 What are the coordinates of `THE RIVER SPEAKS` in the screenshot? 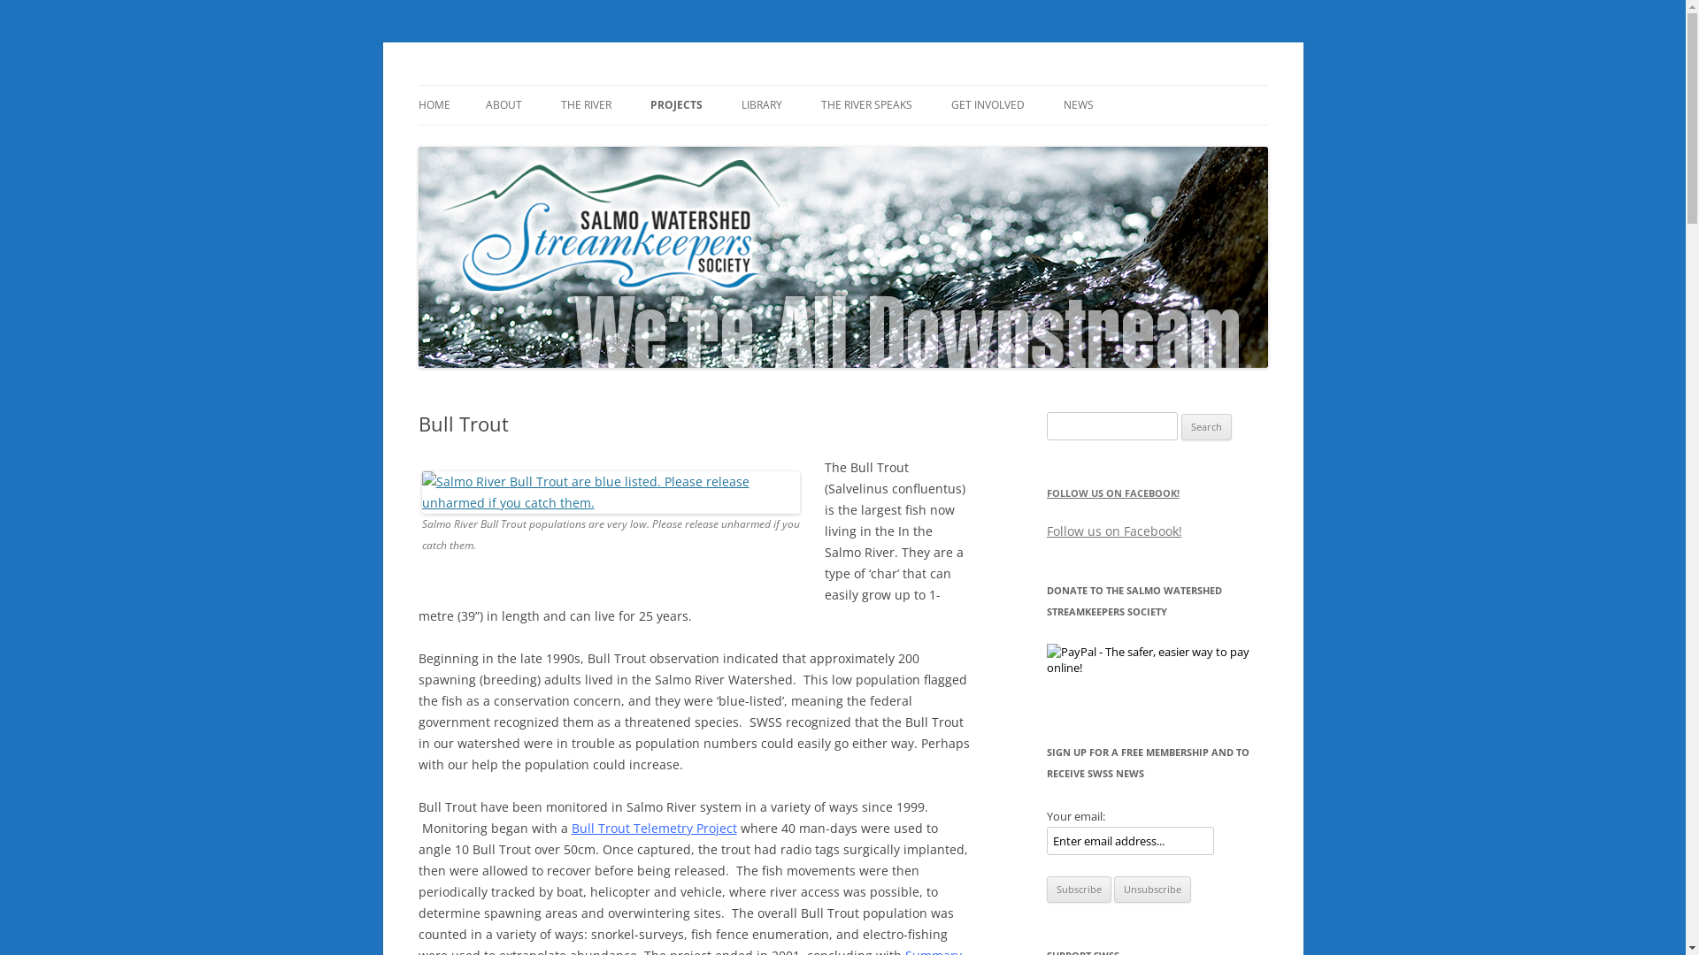 It's located at (867, 105).